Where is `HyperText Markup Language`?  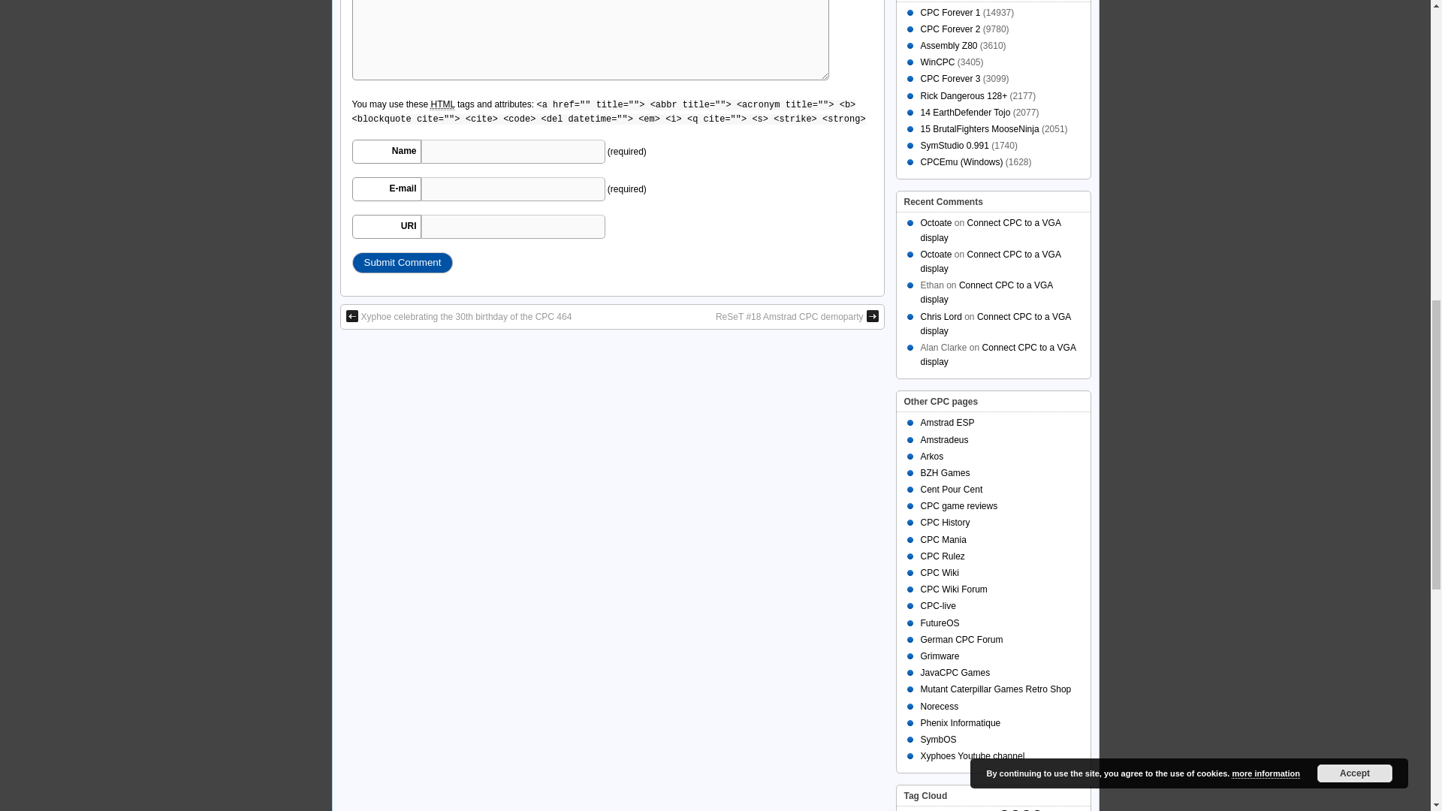
HyperText Markup Language is located at coordinates (442, 104).